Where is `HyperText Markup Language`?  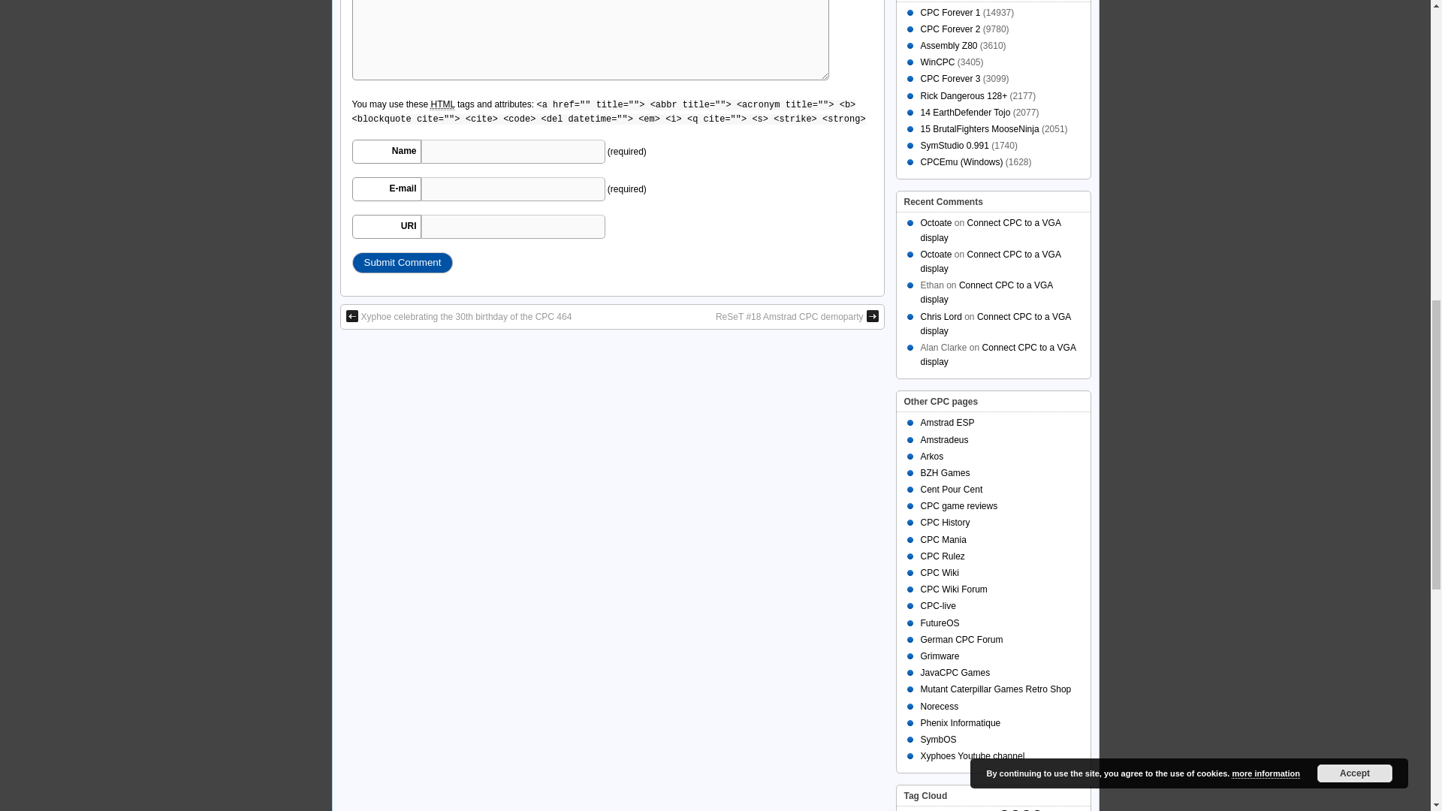
HyperText Markup Language is located at coordinates (442, 104).